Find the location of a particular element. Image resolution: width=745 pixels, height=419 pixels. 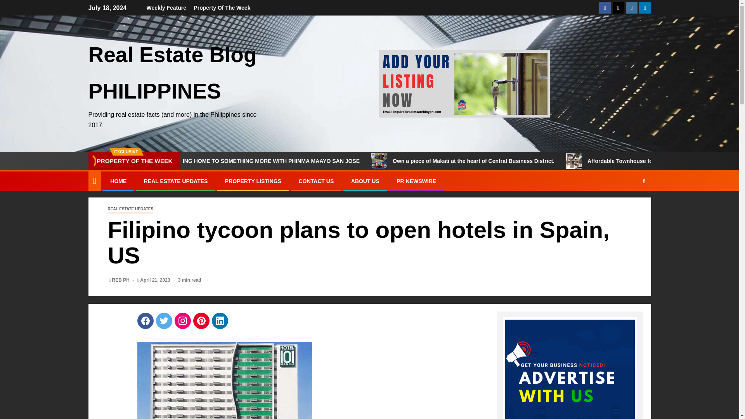

PR NEWSWIRE is located at coordinates (416, 181).